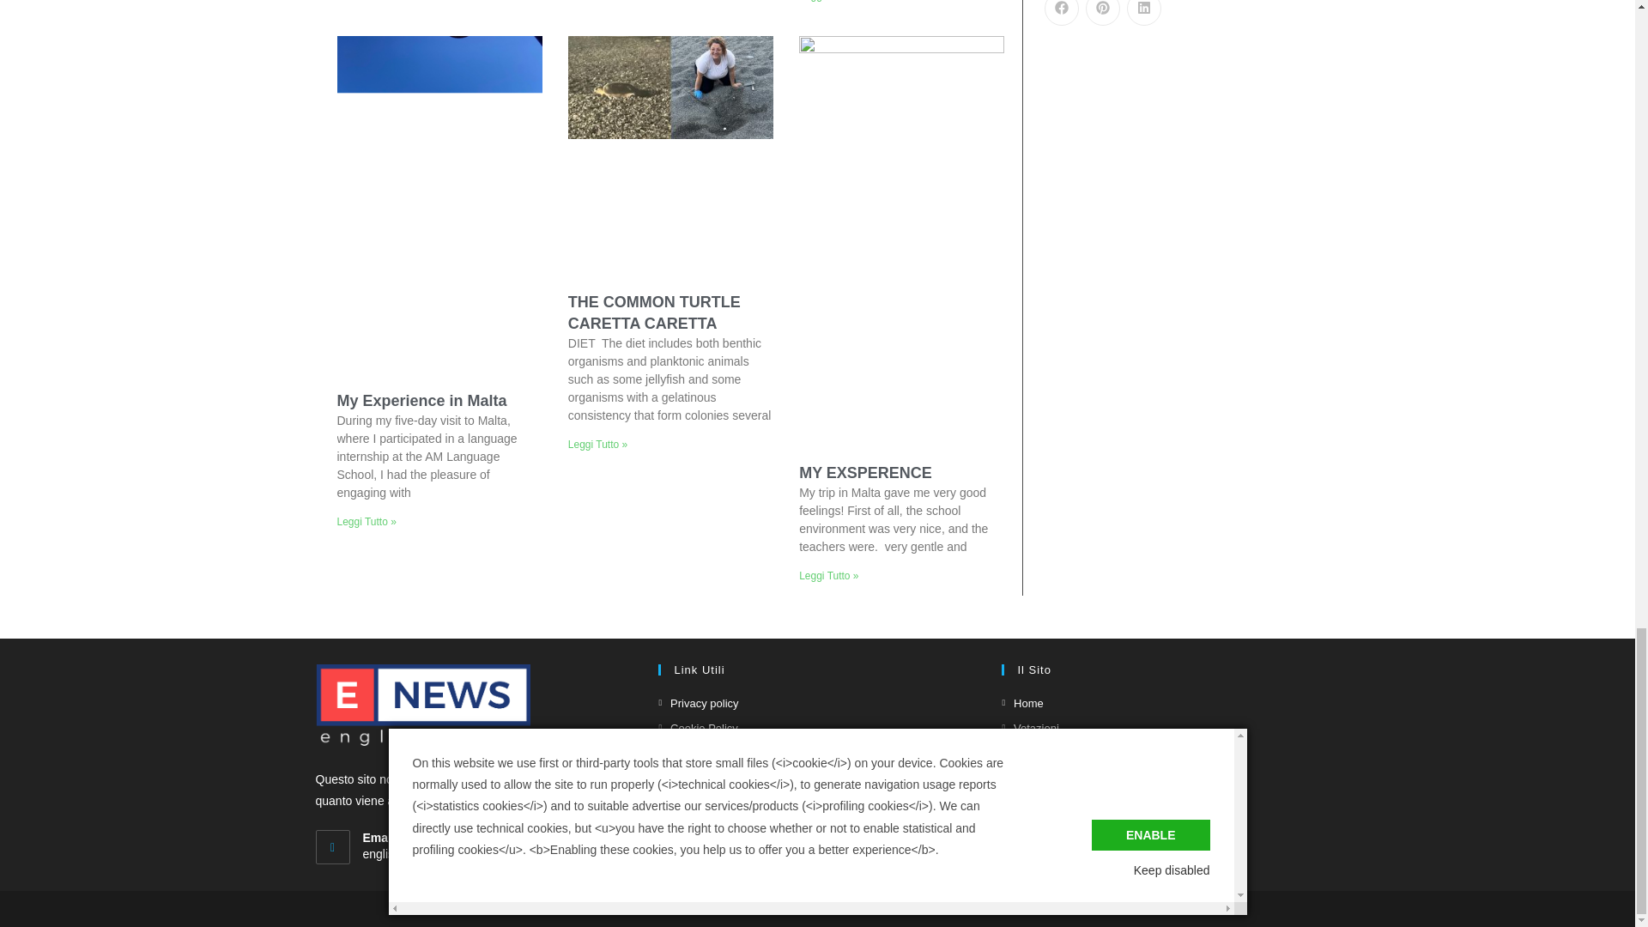 The height and width of the screenshot is (927, 1648). I want to click on Share on LinkedIn, so click(1142, 12).